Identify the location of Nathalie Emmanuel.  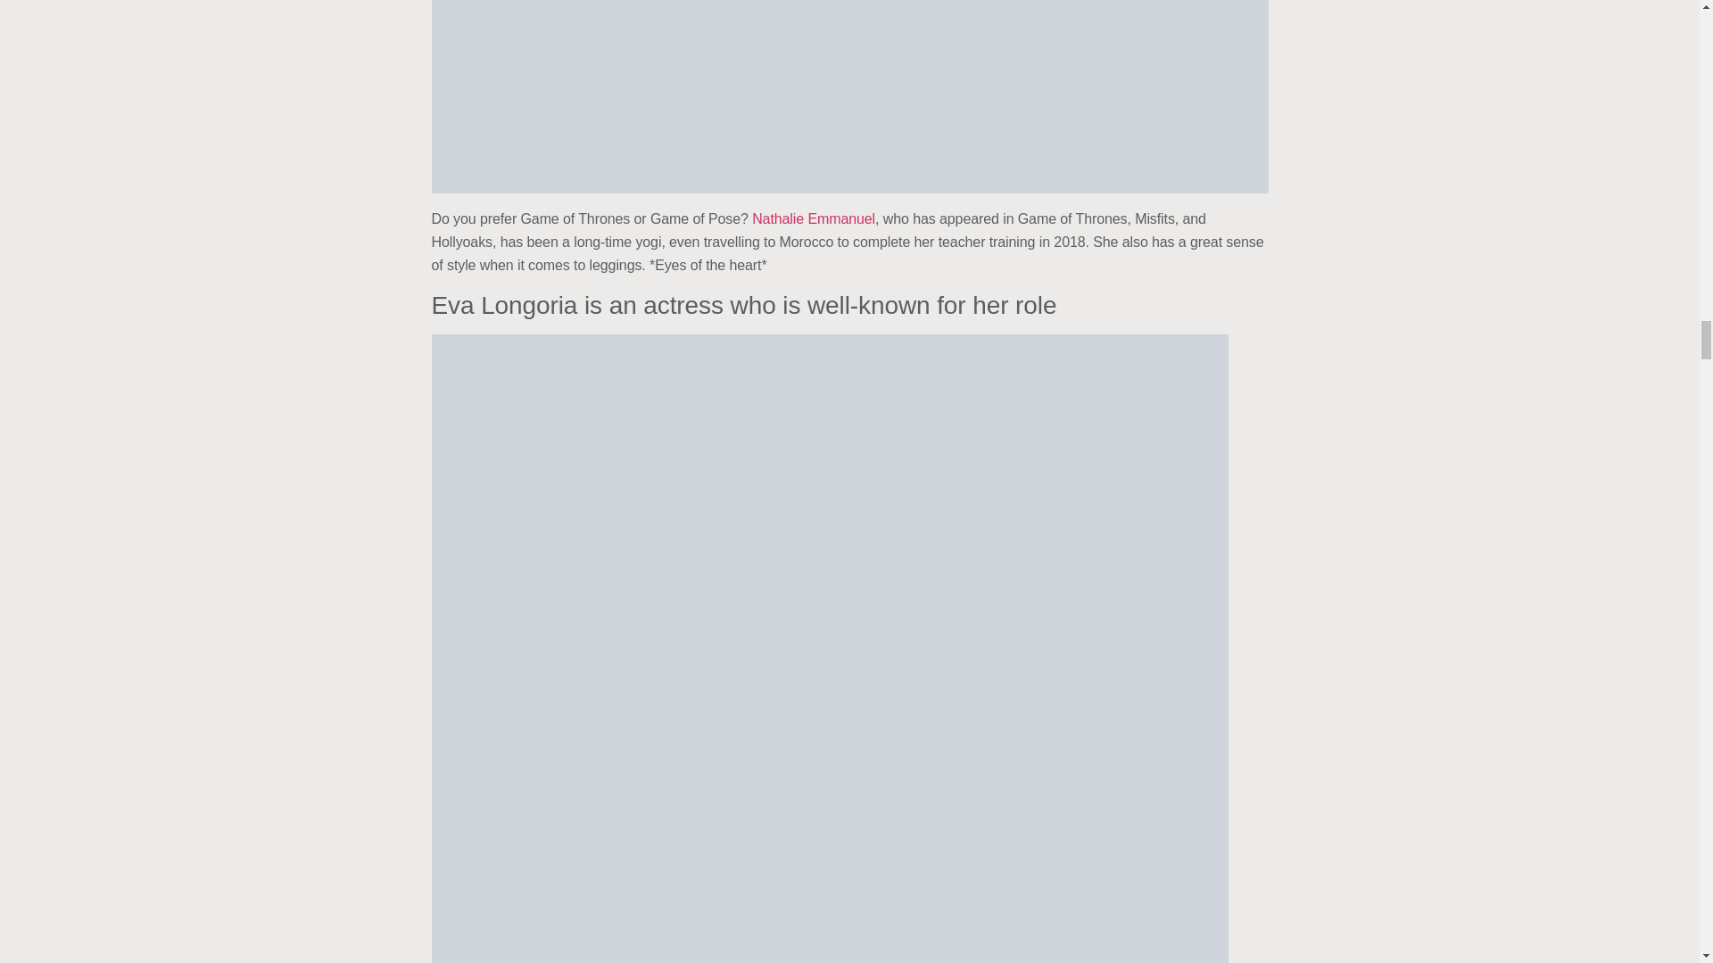
(814, 218).